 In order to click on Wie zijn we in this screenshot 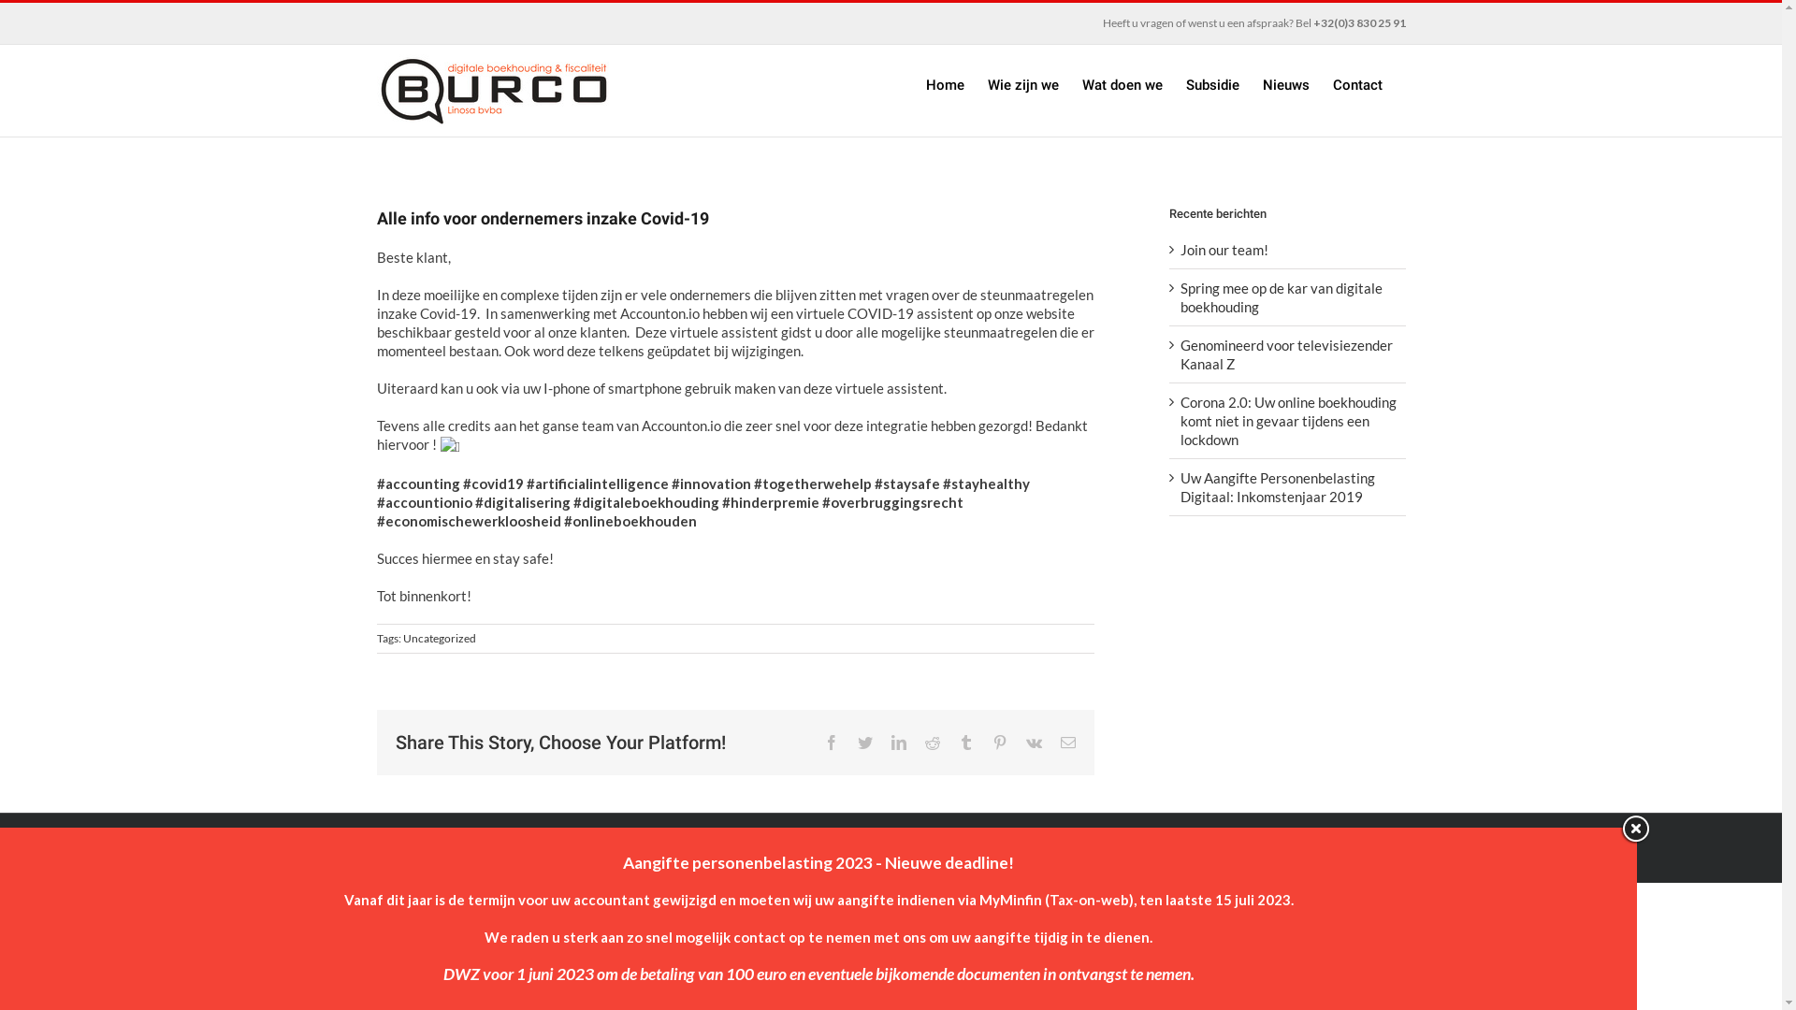, I will do `click(1023, 84)`.